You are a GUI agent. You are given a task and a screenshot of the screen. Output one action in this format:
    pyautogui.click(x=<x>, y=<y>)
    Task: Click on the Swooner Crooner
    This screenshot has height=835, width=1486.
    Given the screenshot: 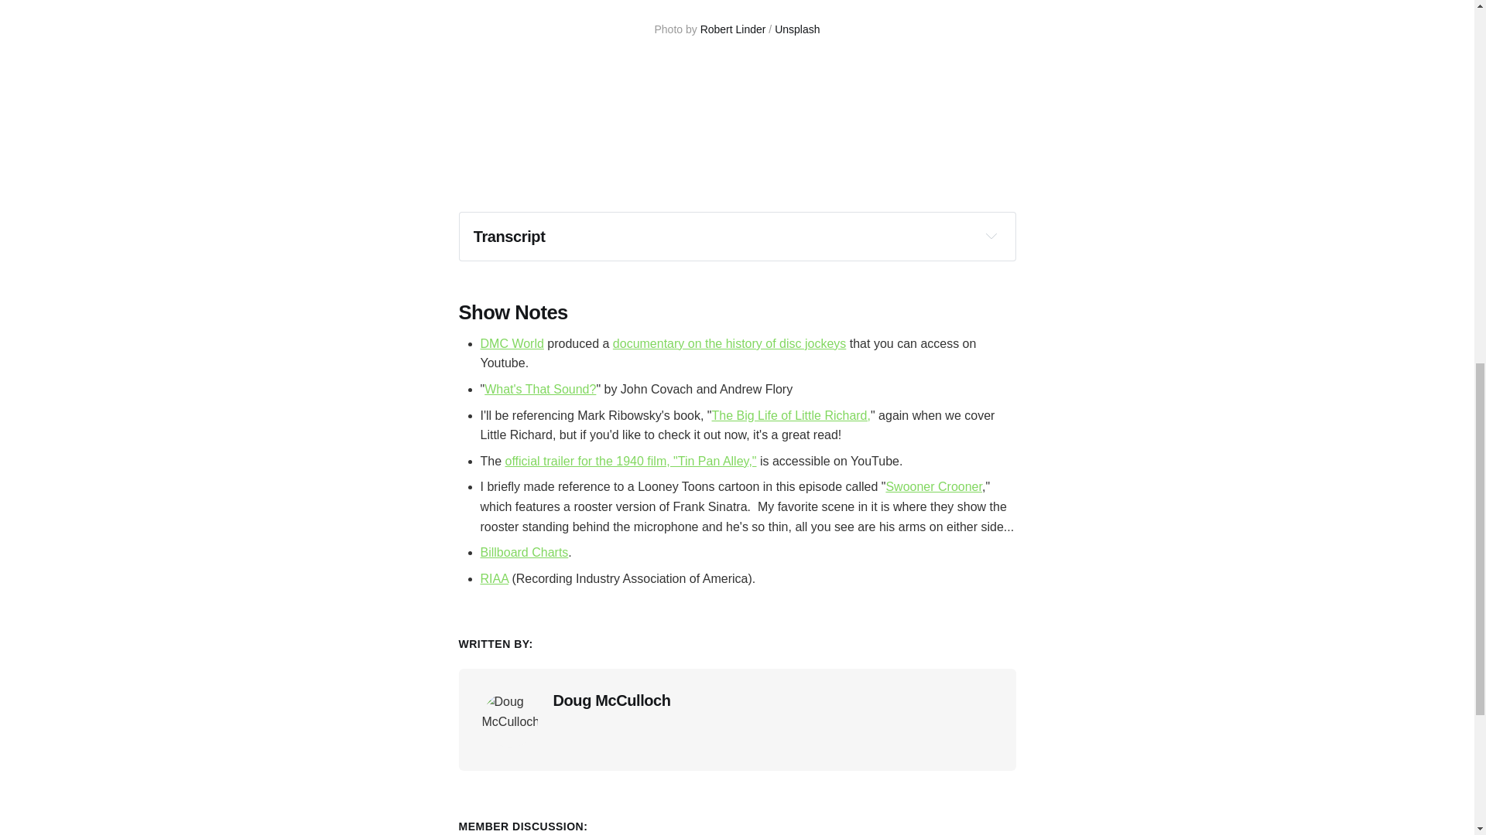 What is the action you would take?
    pyautogui.click(x=933, y=487)
    